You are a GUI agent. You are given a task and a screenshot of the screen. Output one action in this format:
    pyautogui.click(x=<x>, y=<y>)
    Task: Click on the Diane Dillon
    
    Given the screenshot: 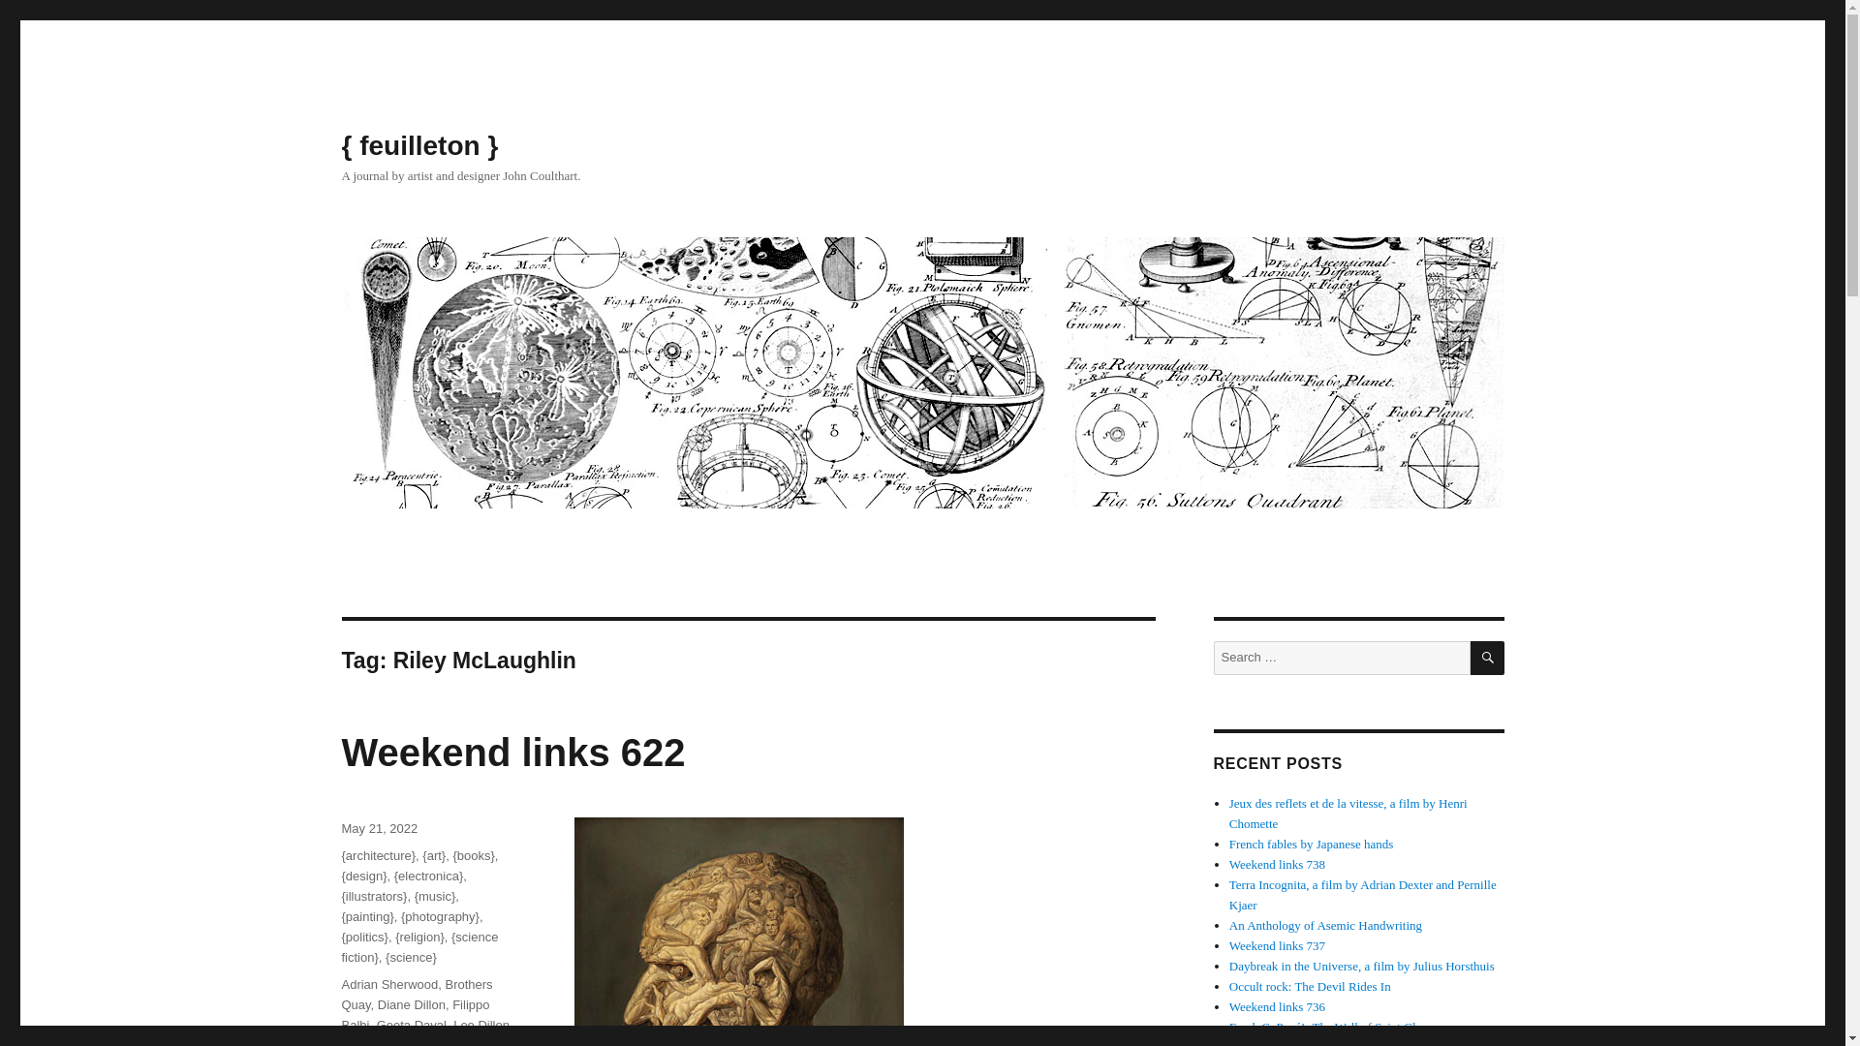 What is the action you would take?
    pyautogui.click(x=411, y=1005)
    